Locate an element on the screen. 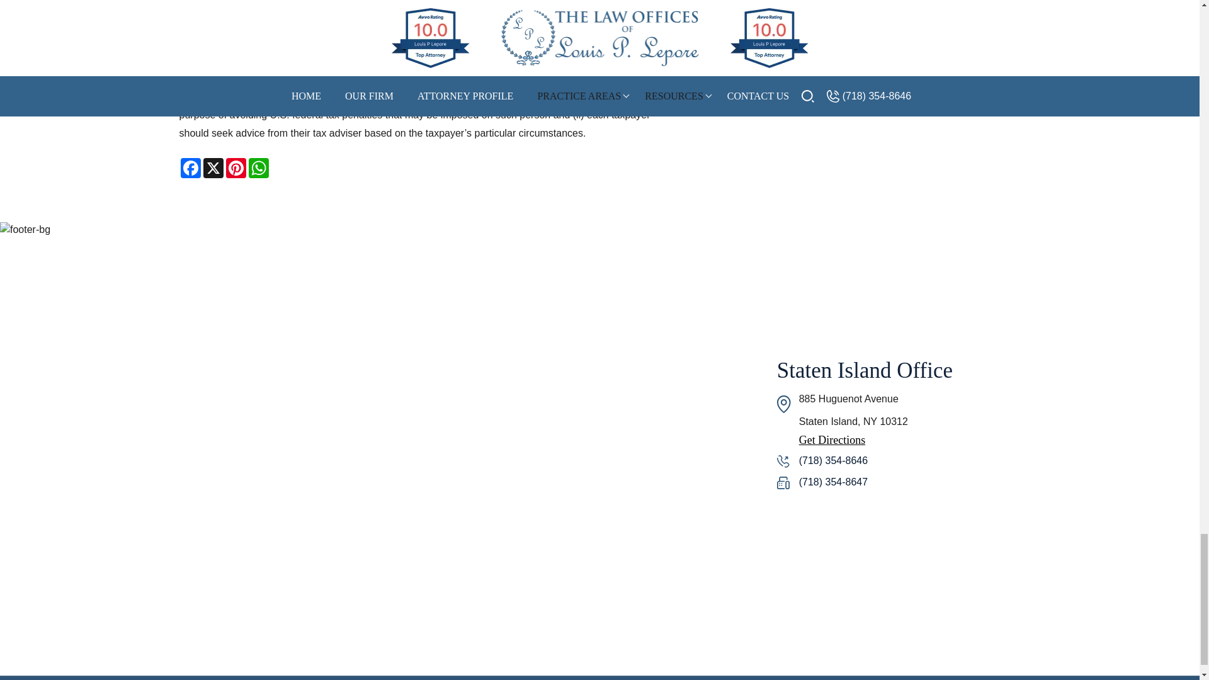  Facebook is located at coordinates (190, 167).